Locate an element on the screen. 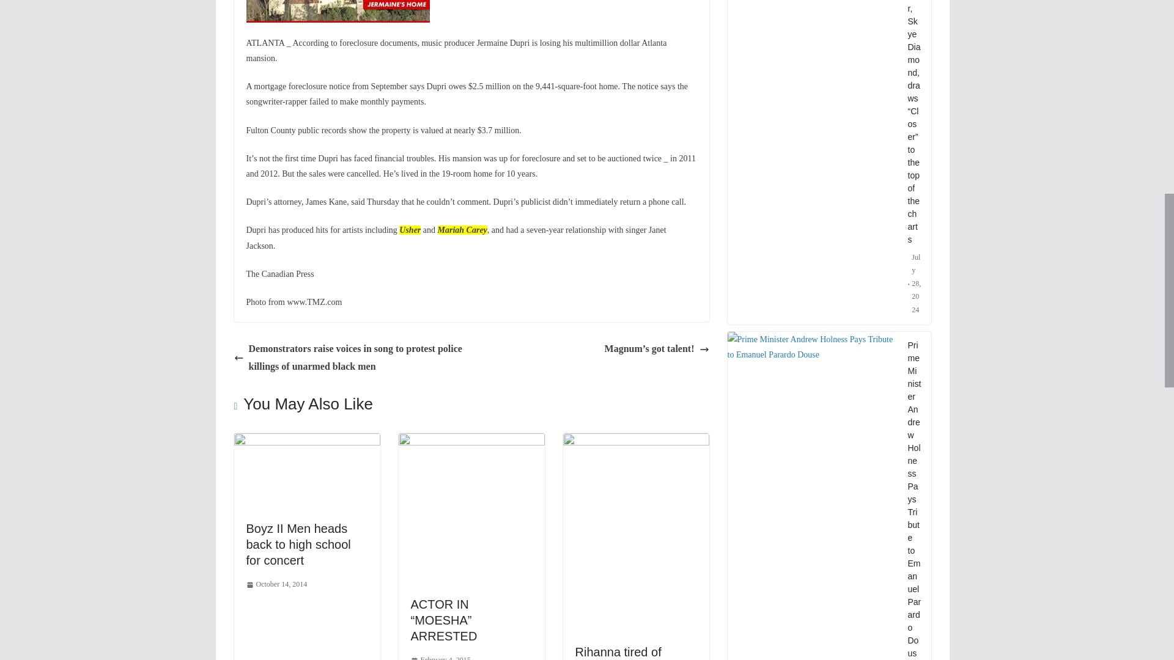 This screenshot has height=660, width=1174. 12:39 pm is located at coordinates (276, 584).